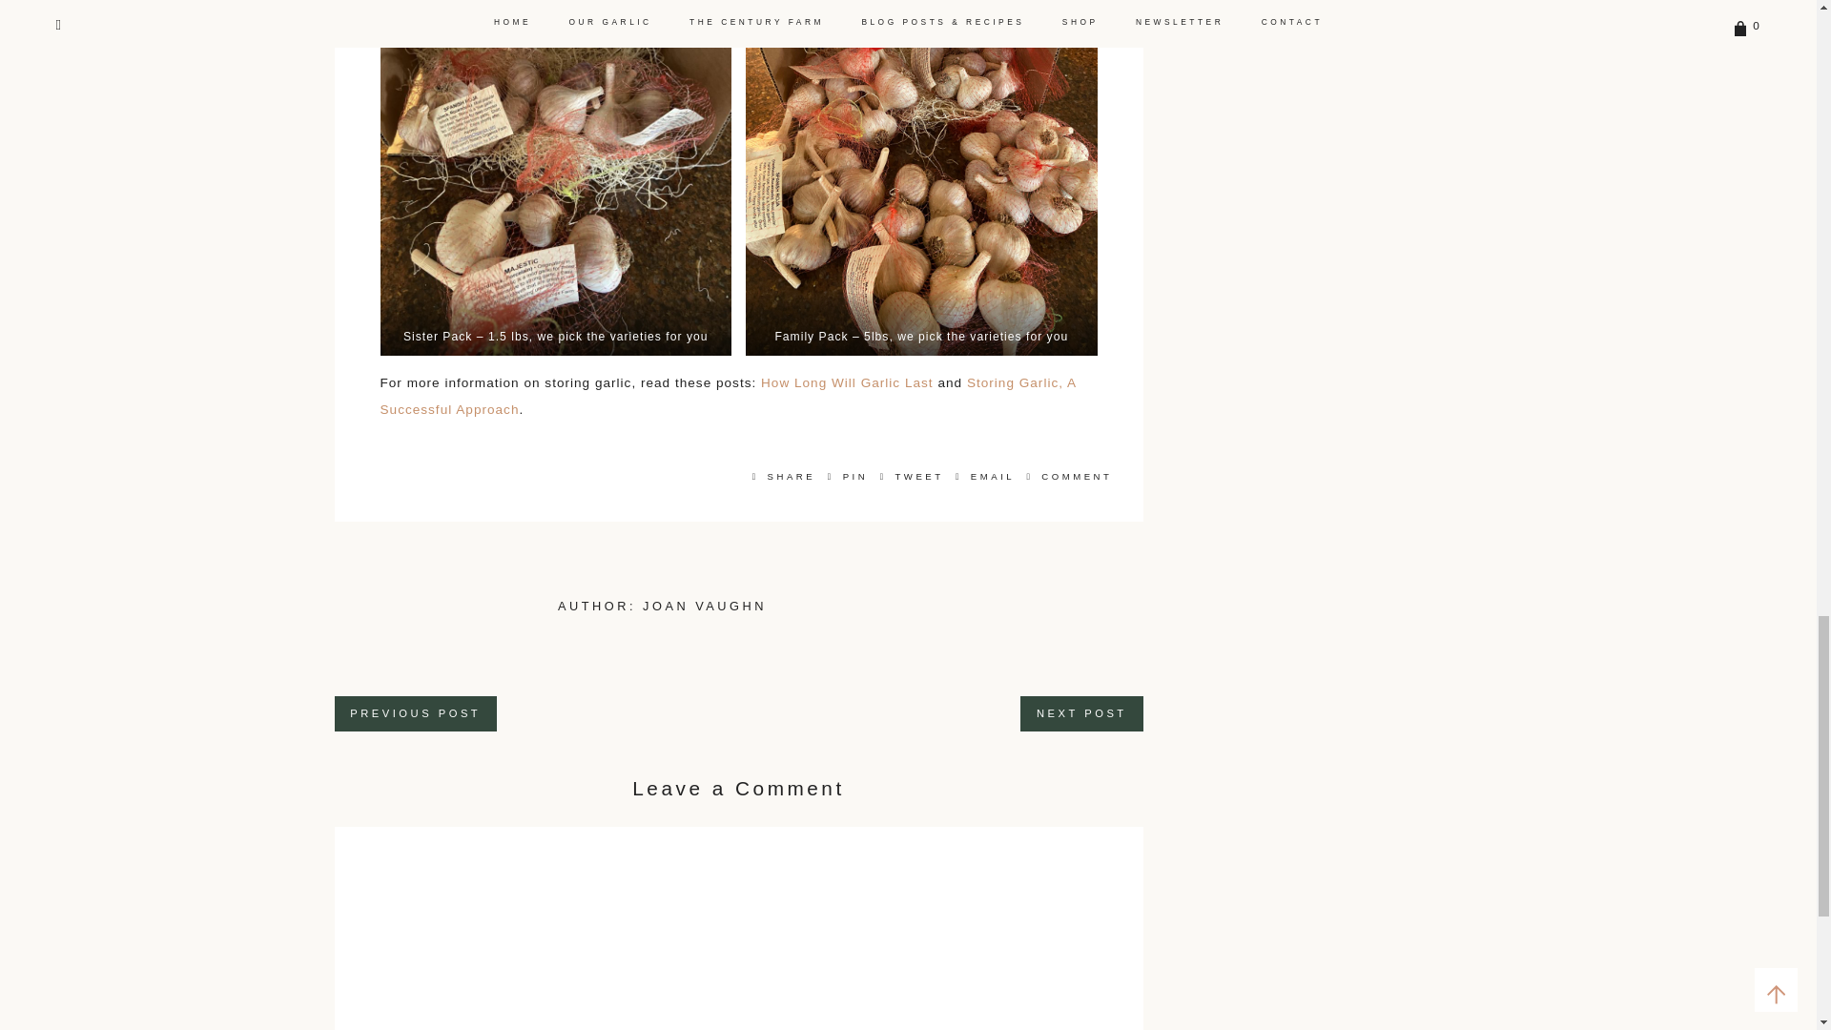 This screenshot has height=1030, width=1831. I want to click on TWEET, so click(912, 476).